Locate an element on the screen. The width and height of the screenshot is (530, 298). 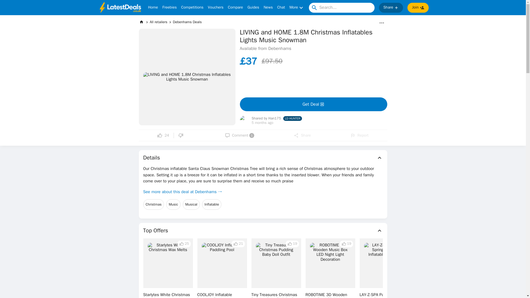
24 is located at coordinates (163, 135).